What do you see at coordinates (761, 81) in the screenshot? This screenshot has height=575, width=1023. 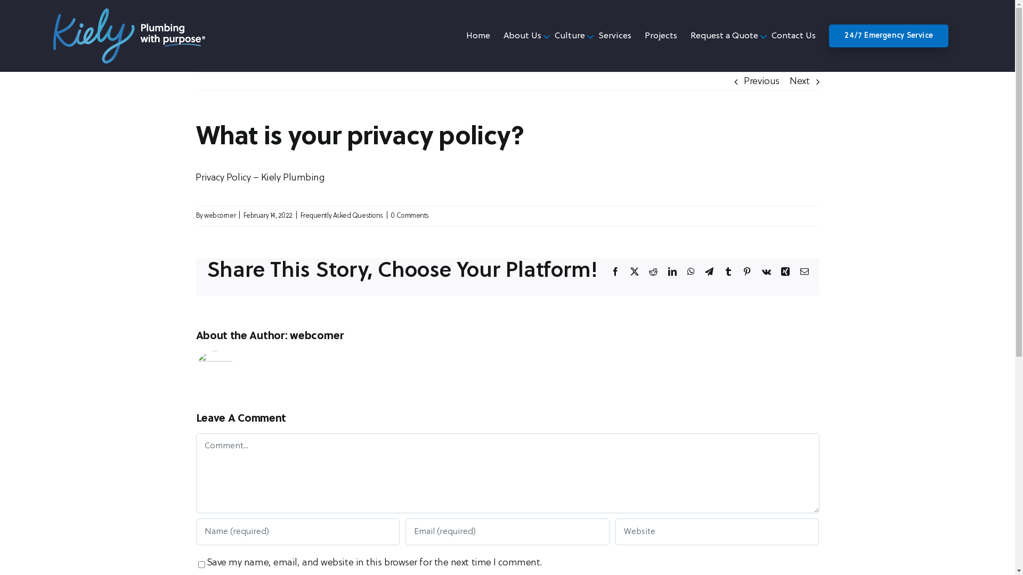 I see `Previous` at bounding box center [761, 81].